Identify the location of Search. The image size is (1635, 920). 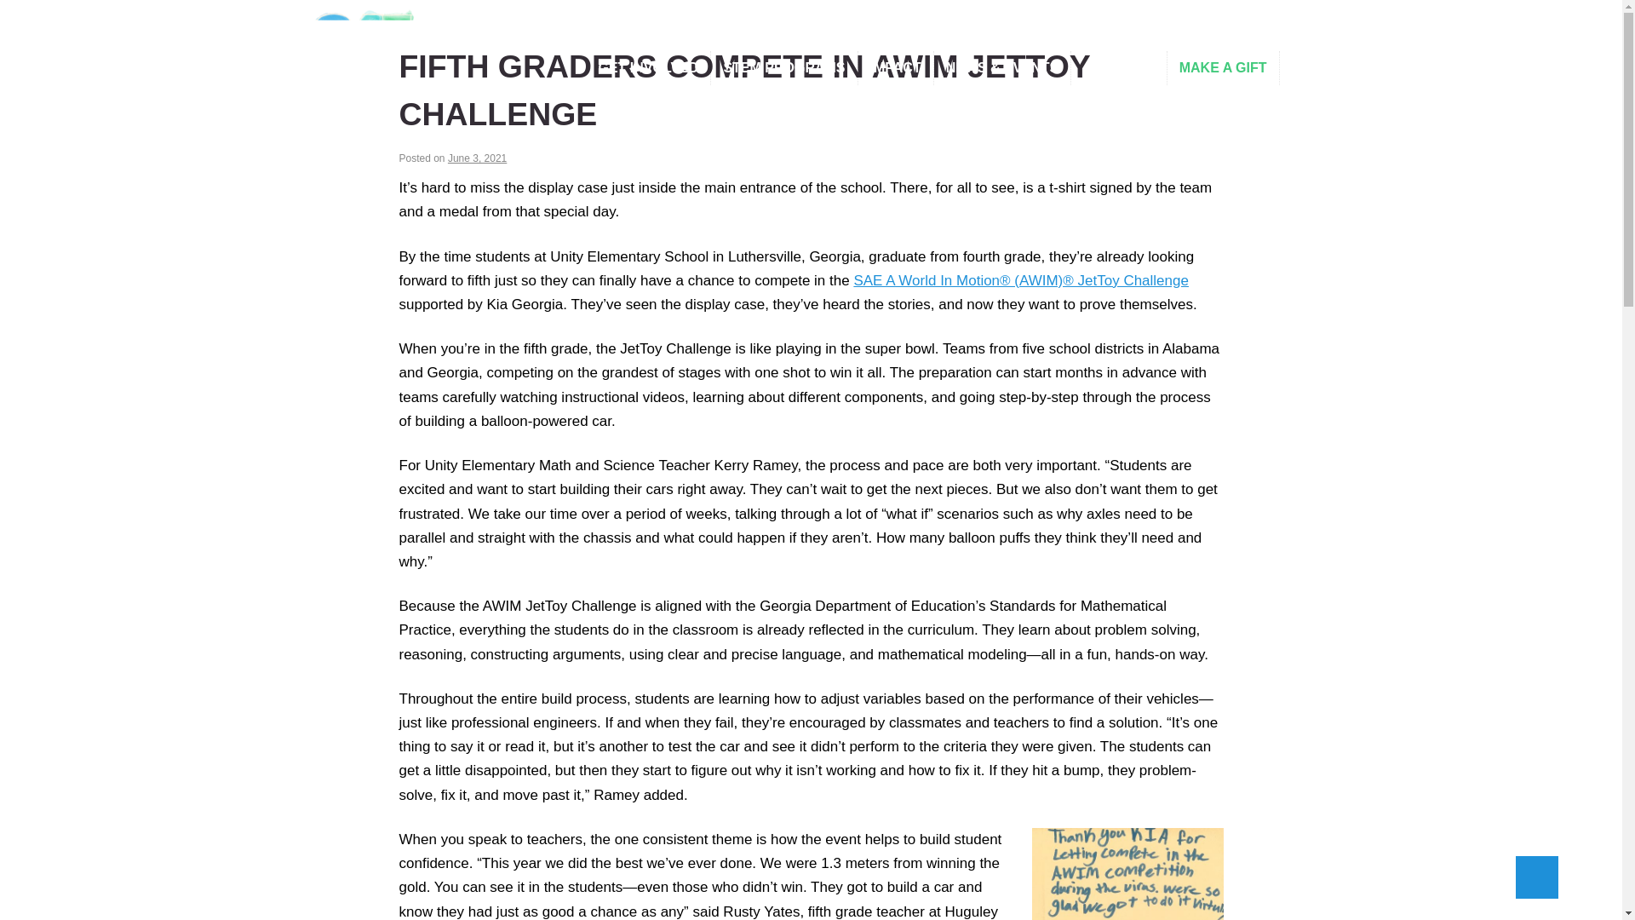
(1295, 68).